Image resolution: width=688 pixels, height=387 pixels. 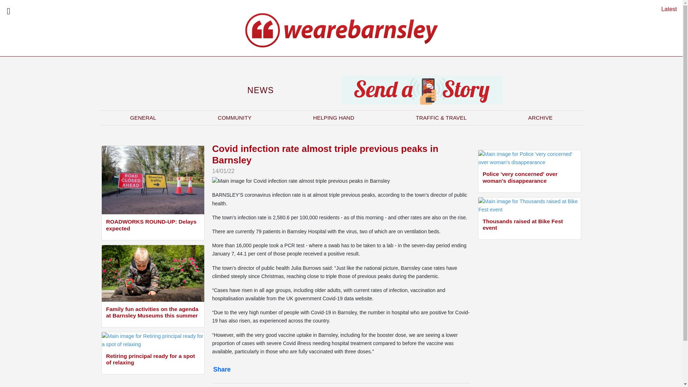 I want to click on ARCHIVE, so click(x=540, y=118).